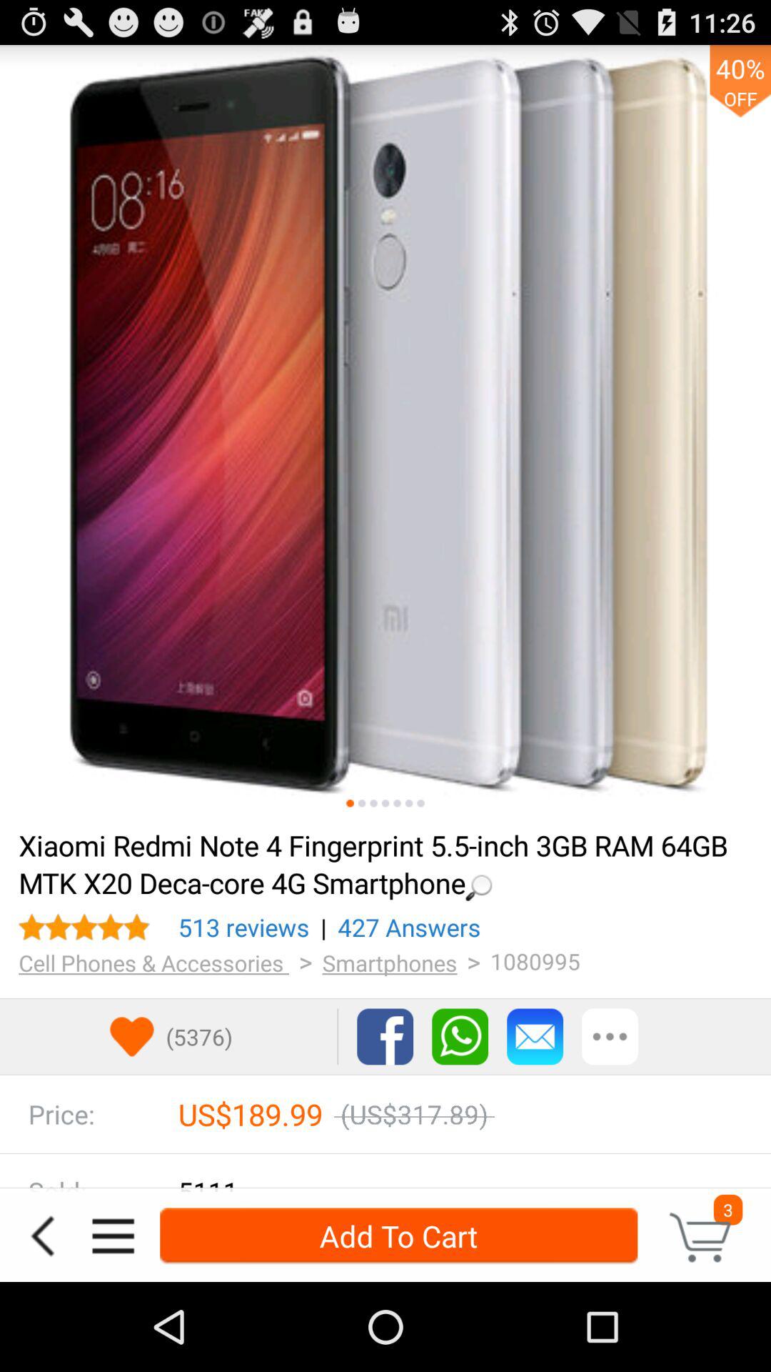 The width and height of the screenshot is (771, 1372). Describe the element at coordinates (373, 803) in the screenshot. I see `next image` at that location.